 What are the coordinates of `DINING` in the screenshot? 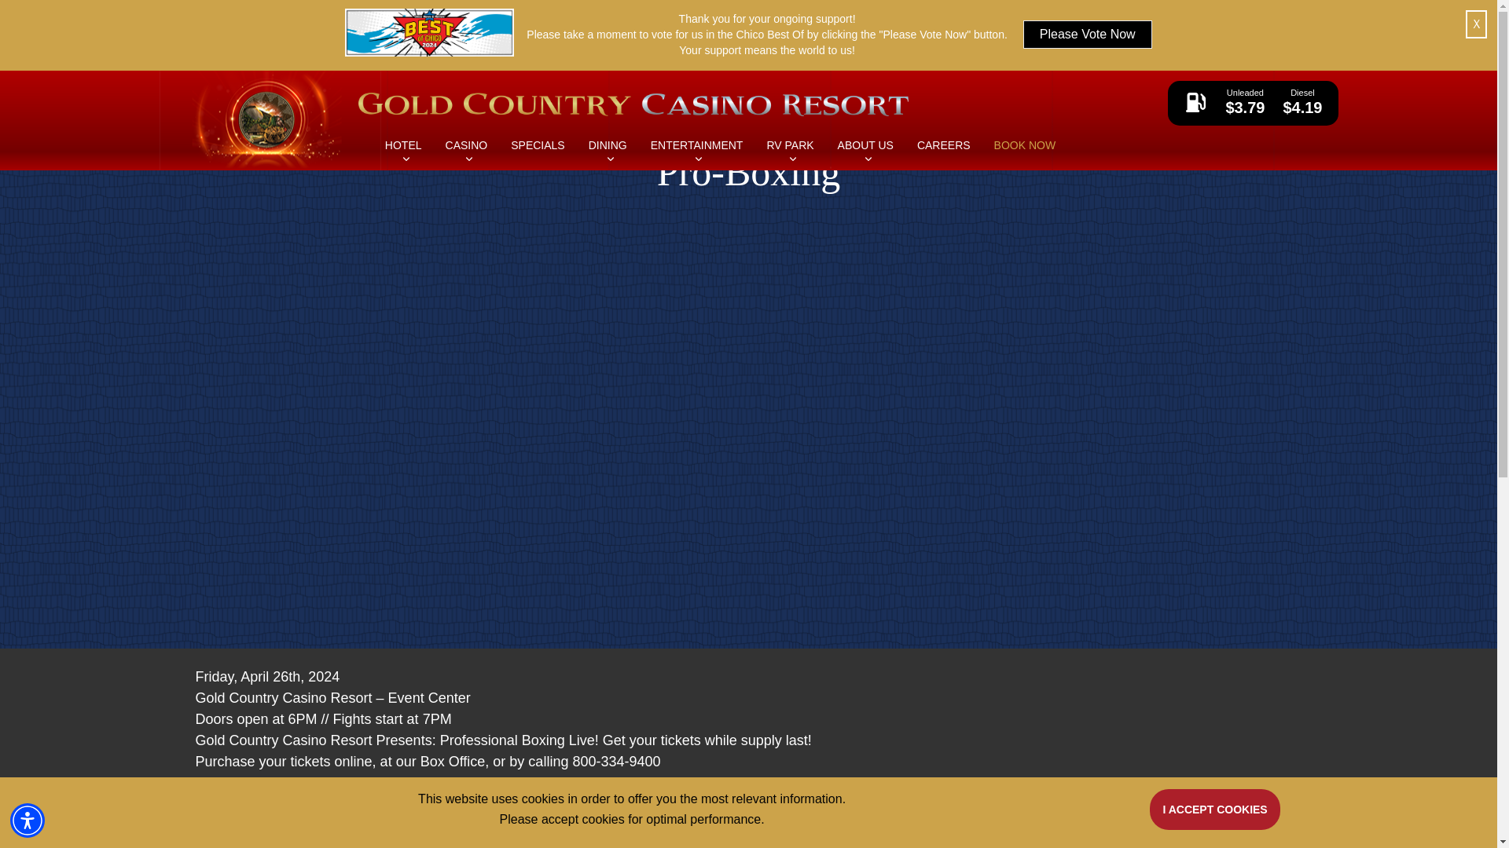 It's located at (608, 170).